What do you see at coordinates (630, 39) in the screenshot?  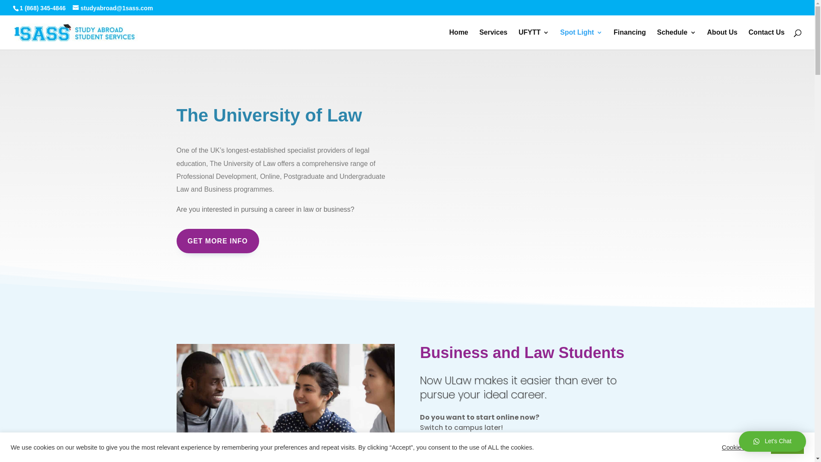 I see `Financing` at bounding box center [630, 39].